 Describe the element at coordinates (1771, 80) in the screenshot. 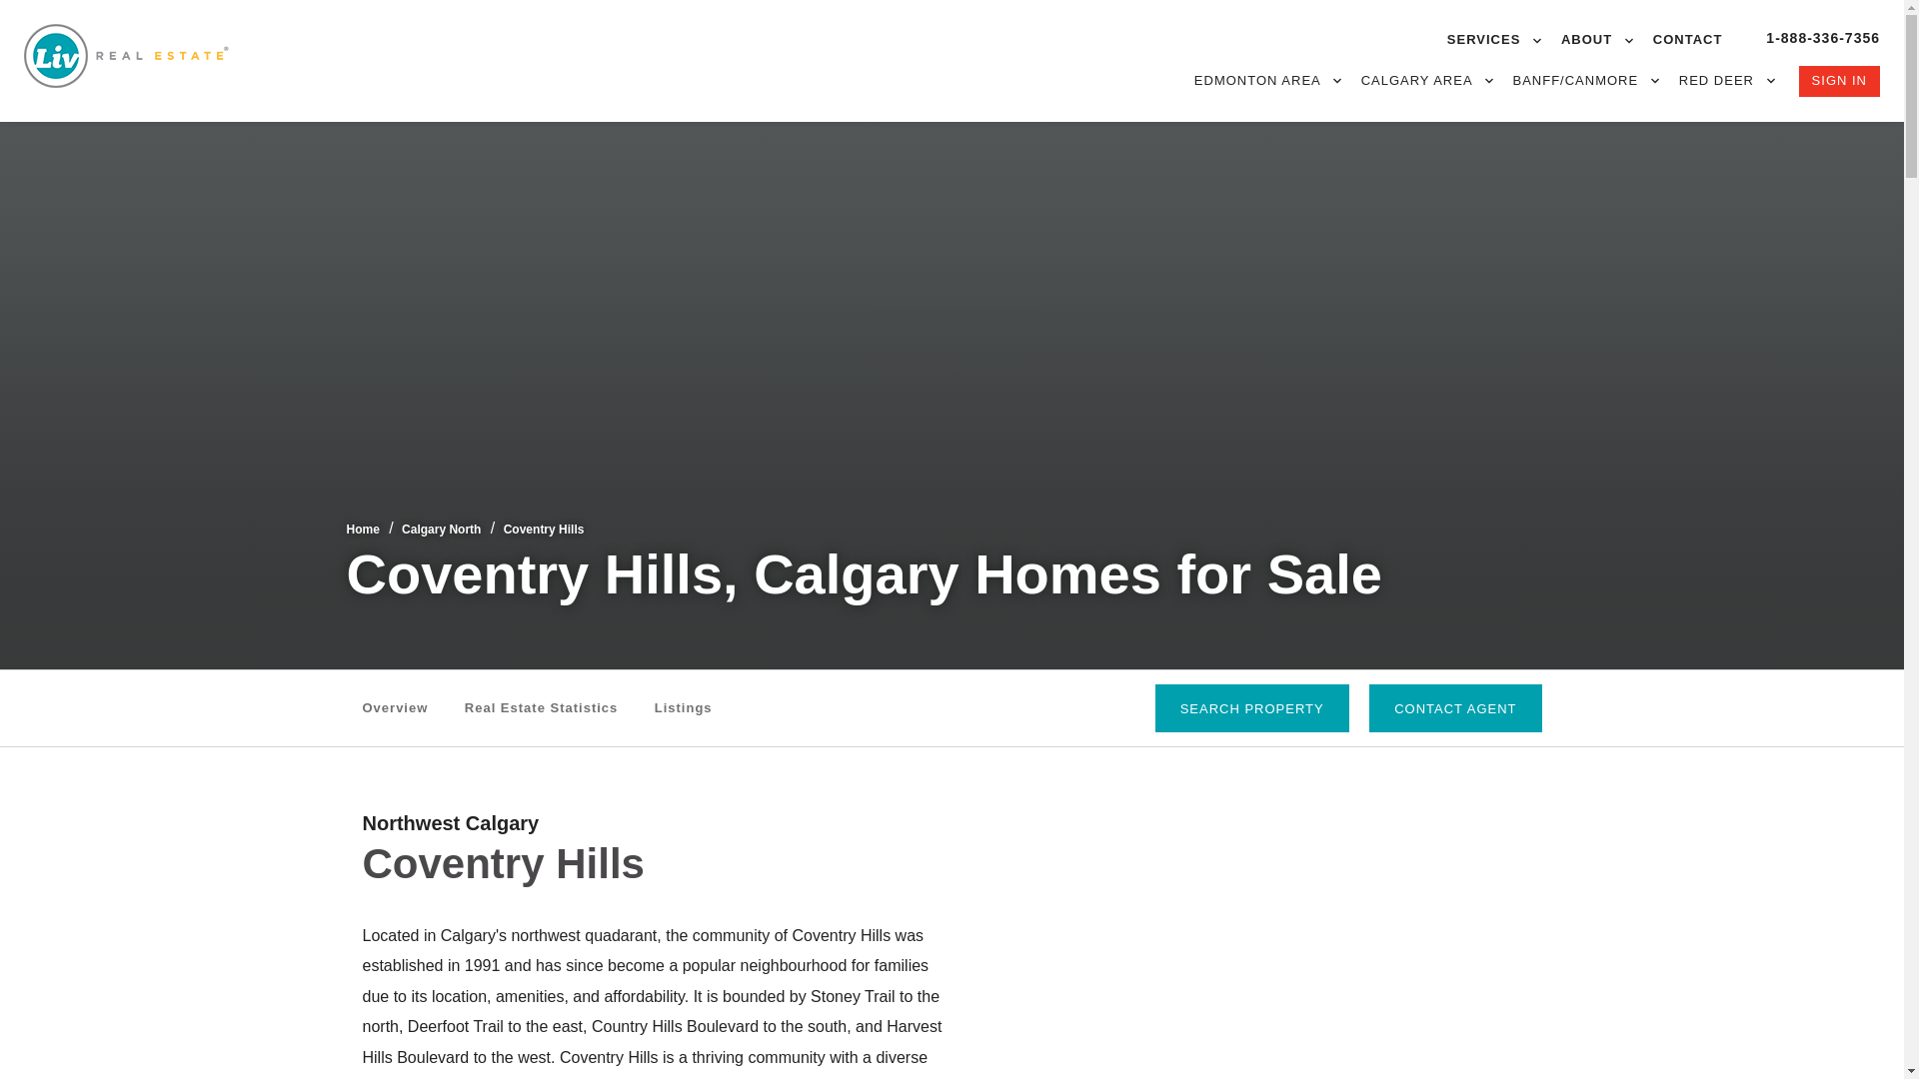

I see `DROPDOWN ARROW` at that location.